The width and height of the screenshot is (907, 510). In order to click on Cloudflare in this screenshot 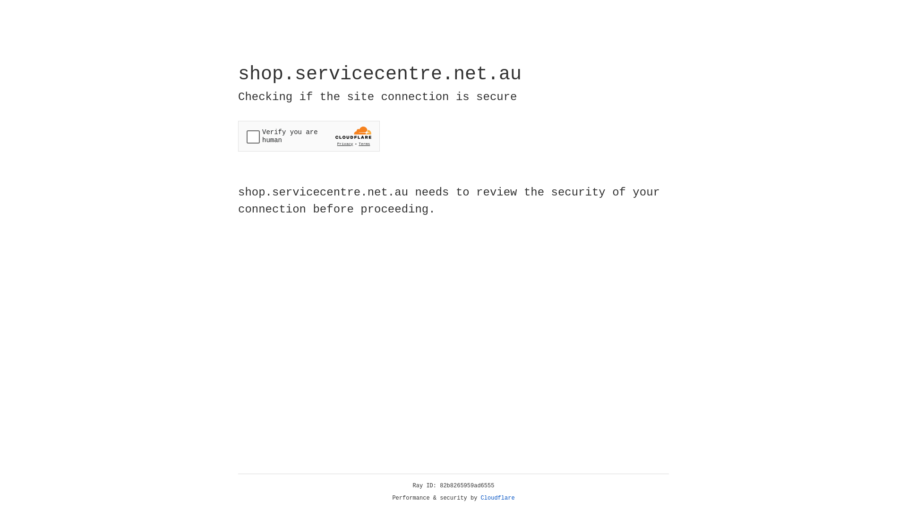, I will do `click(498, 498)`.